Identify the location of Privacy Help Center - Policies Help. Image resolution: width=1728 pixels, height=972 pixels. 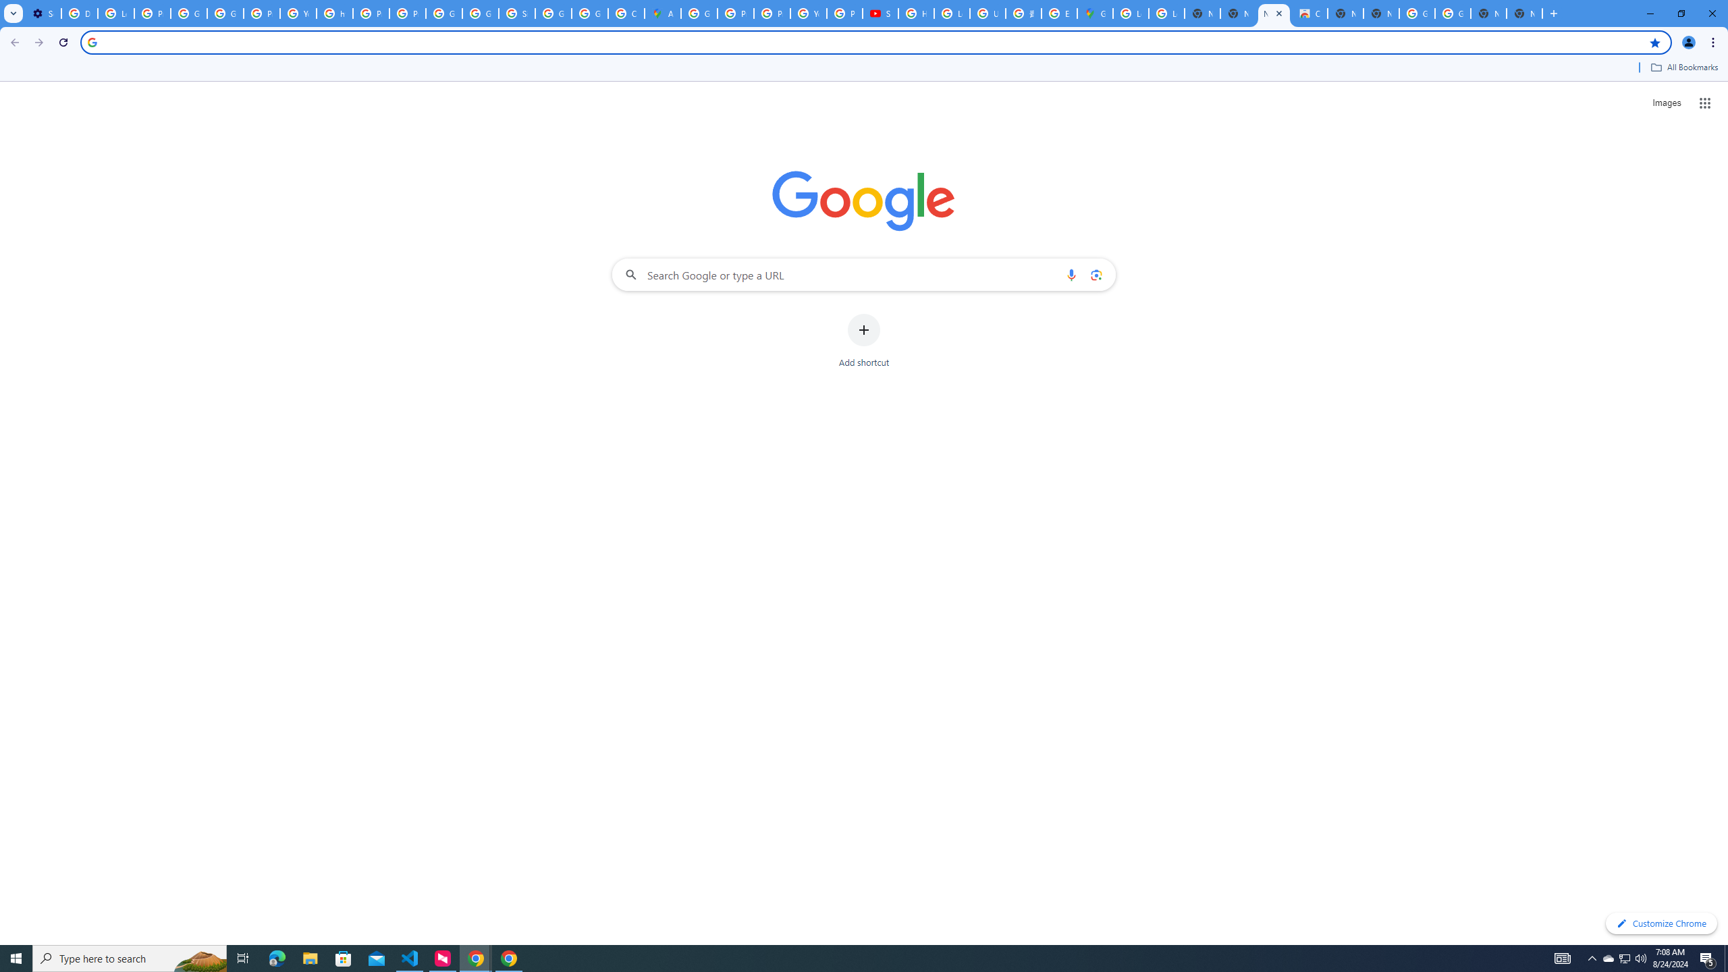
(371, 13).